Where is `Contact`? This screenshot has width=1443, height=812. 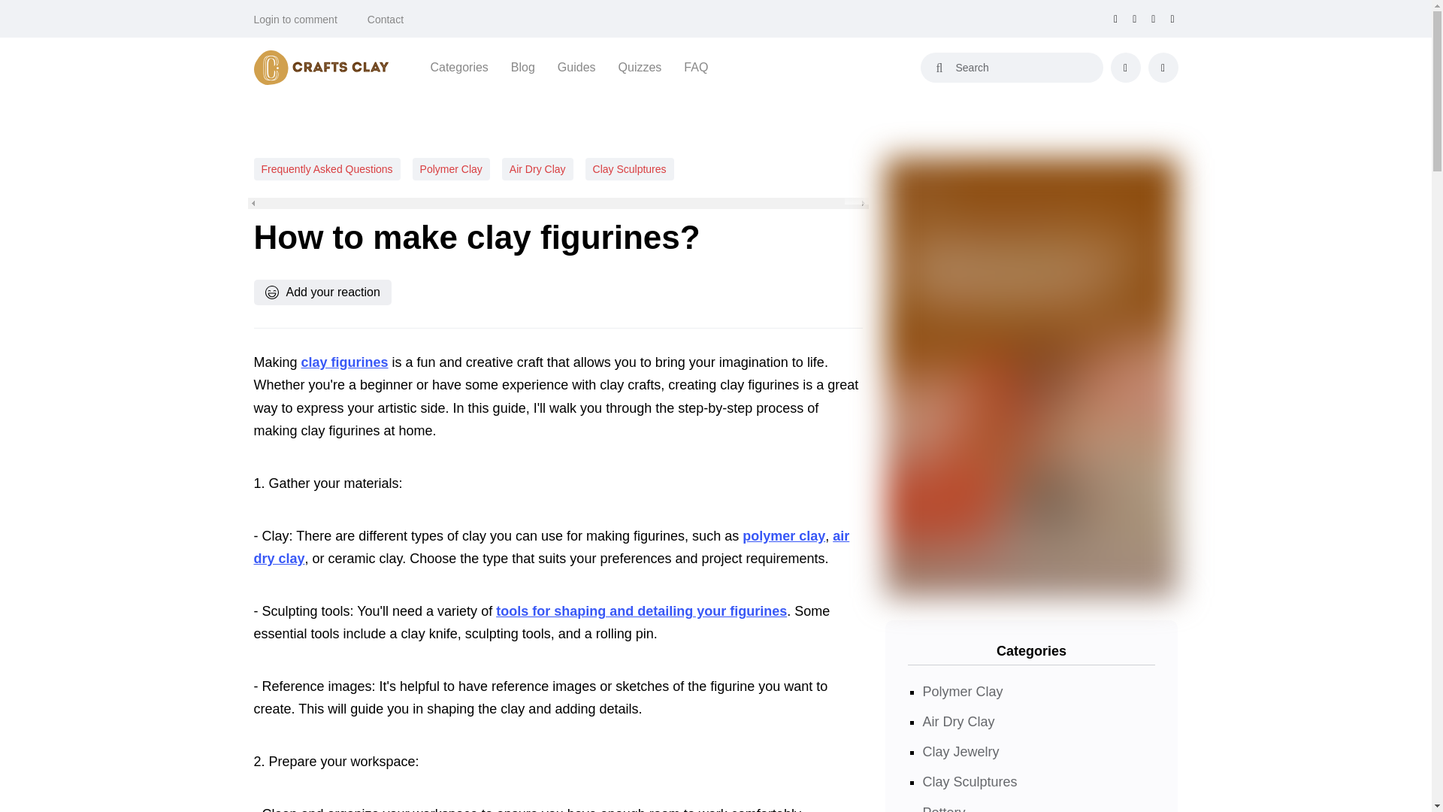
Contact is located at coordinates (386, 20).